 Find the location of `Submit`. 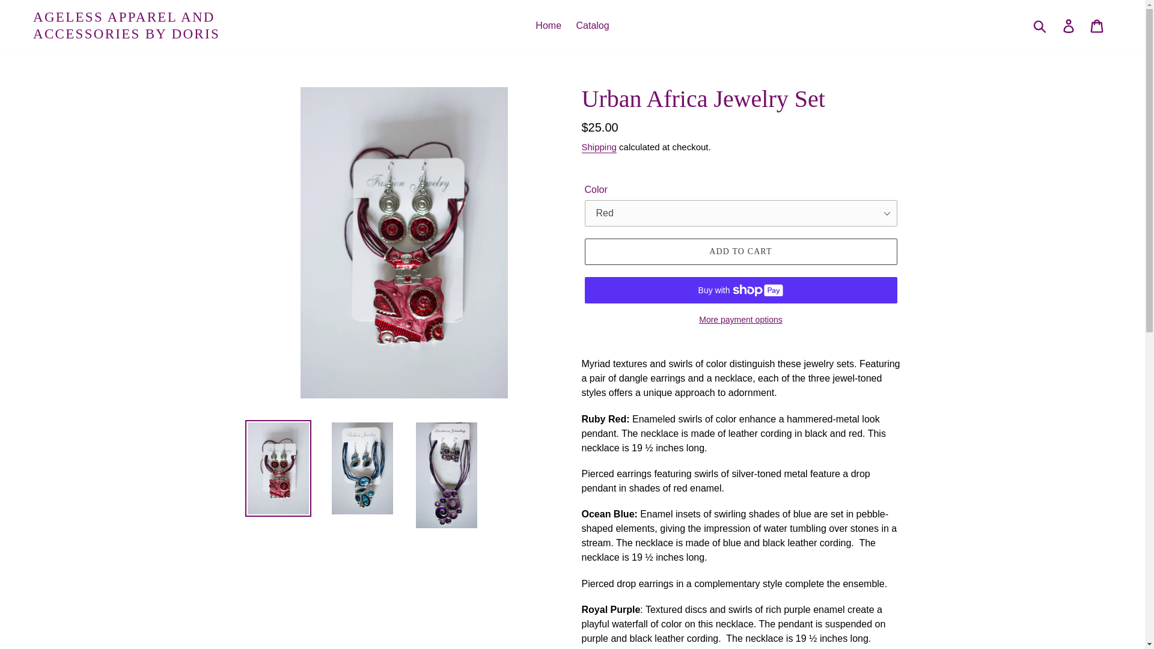

Submit is located at coordinates (1040, 25).